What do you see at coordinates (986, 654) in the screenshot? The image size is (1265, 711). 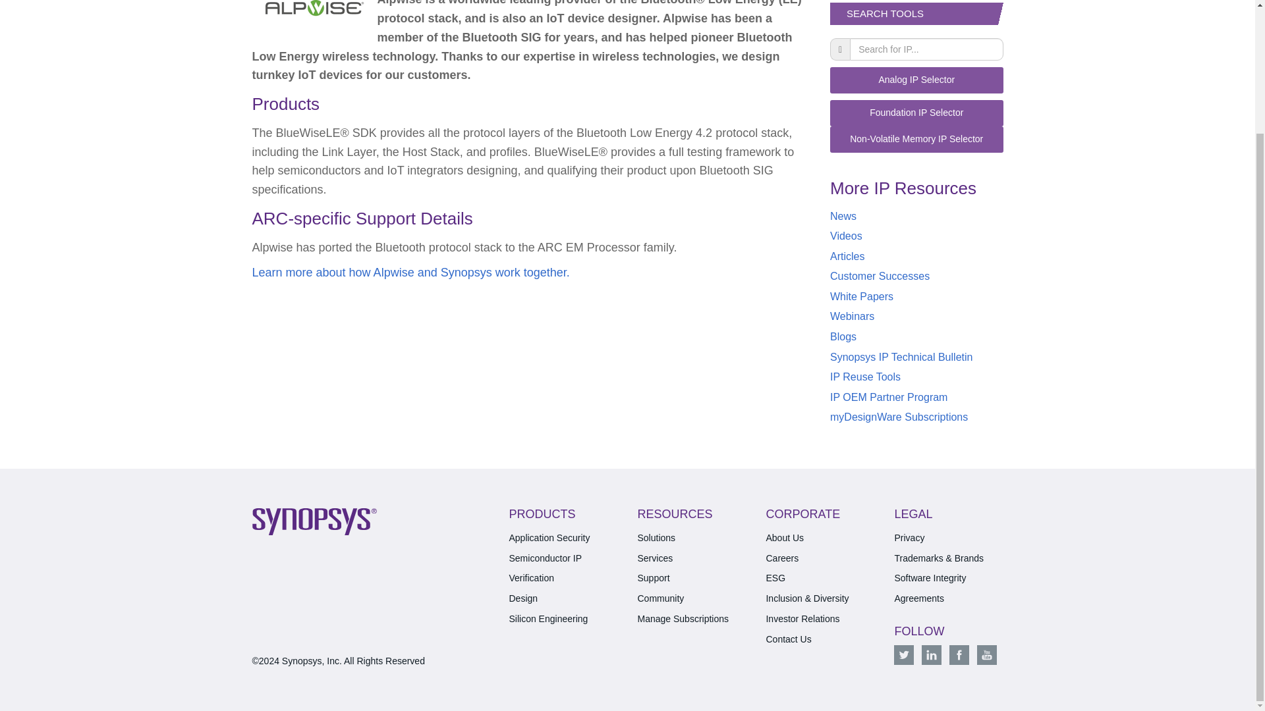 I see `Youtube` at bounding box center [986, 654].